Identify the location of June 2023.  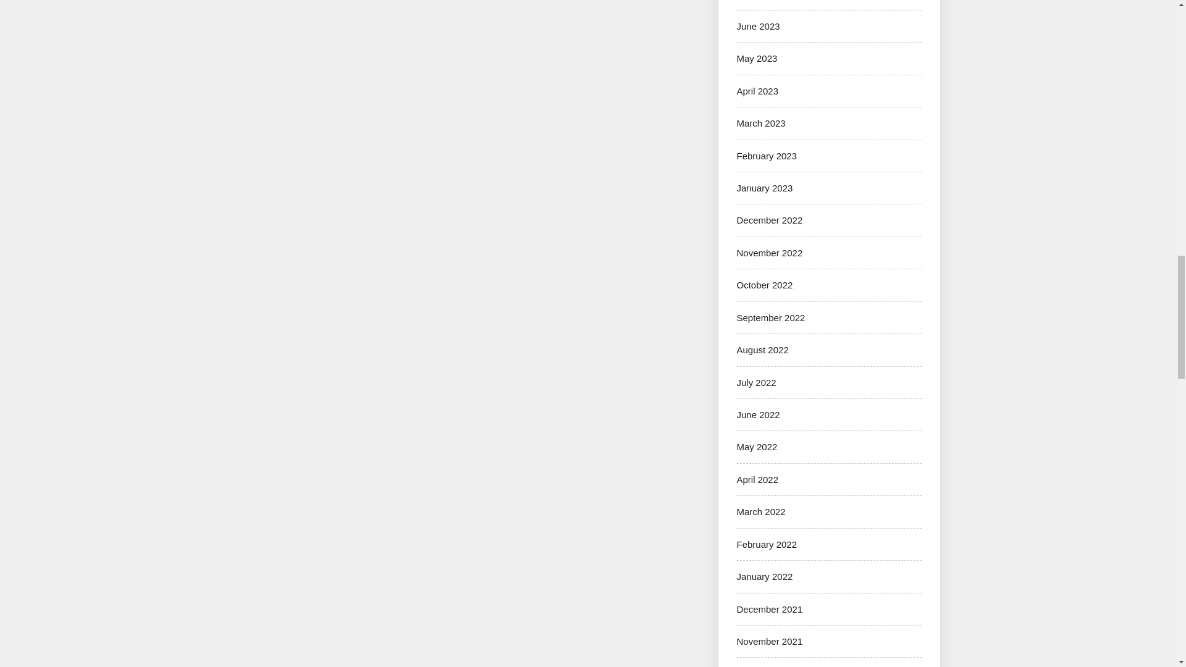
(757, 26).